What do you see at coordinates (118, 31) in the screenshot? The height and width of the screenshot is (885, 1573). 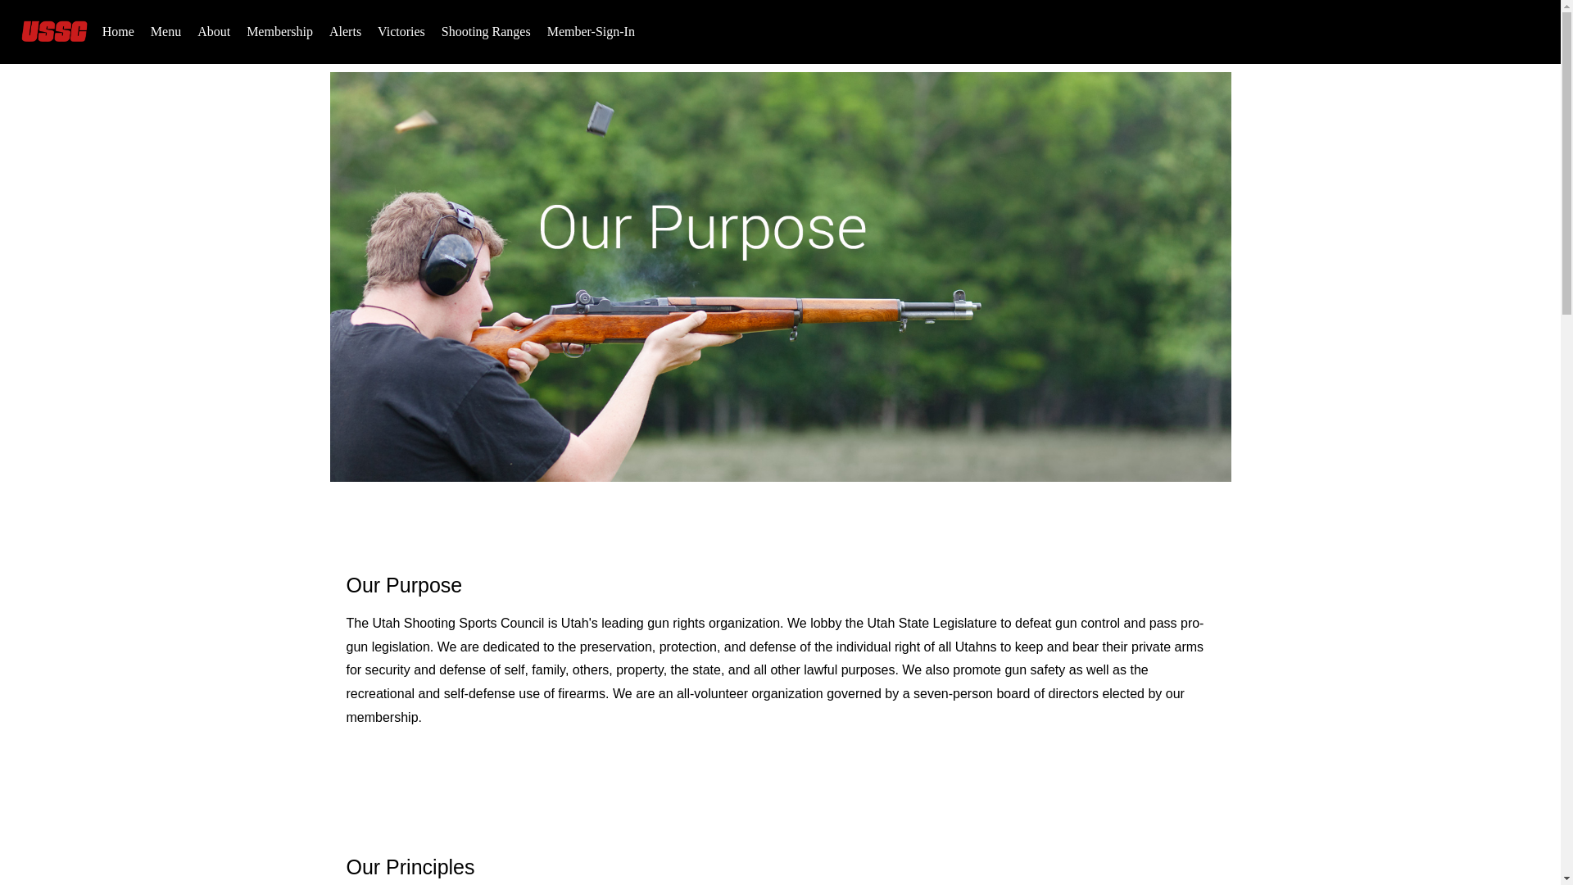 I see `Home` at bounding box center [118, 31].